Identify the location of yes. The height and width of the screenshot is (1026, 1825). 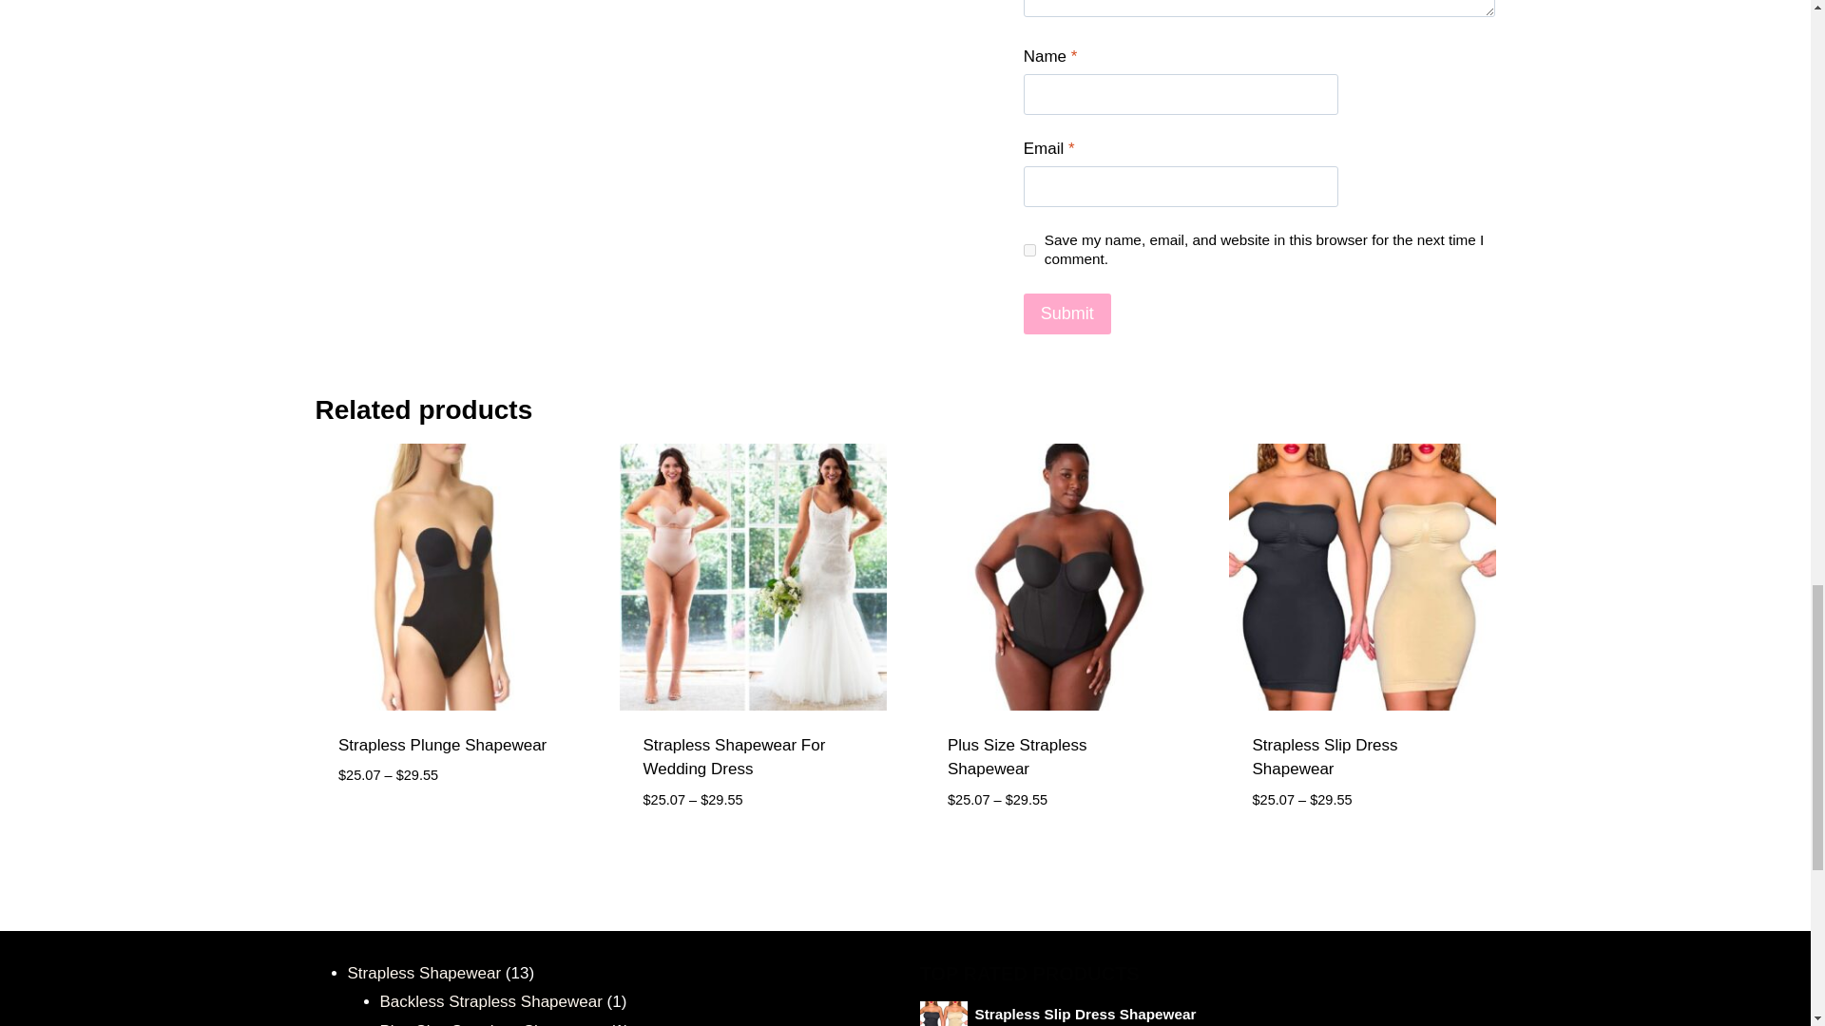
(1030, 251).